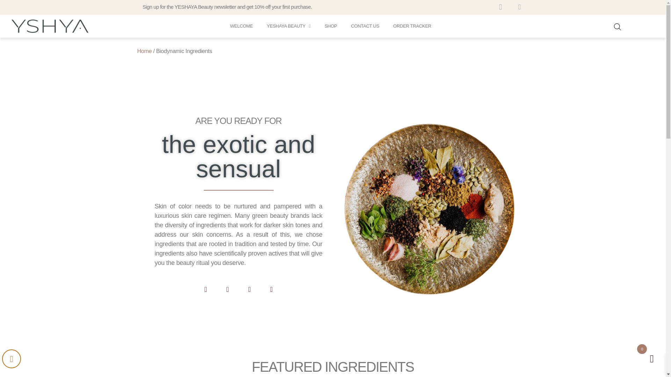 The width and height of the screenshot is (671, 377). What do you see at coordinates (144, 51) in the screenshot?
I see `Home` at bounding box center [144, 51].